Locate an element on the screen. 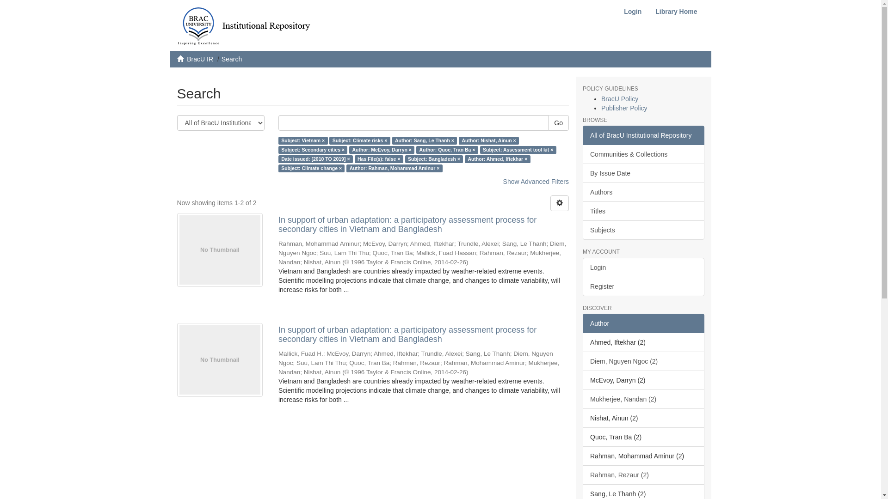 Image resolution: width=888 pixels, height=499 pixels. BracU IR is located at coordinates (200, 59).